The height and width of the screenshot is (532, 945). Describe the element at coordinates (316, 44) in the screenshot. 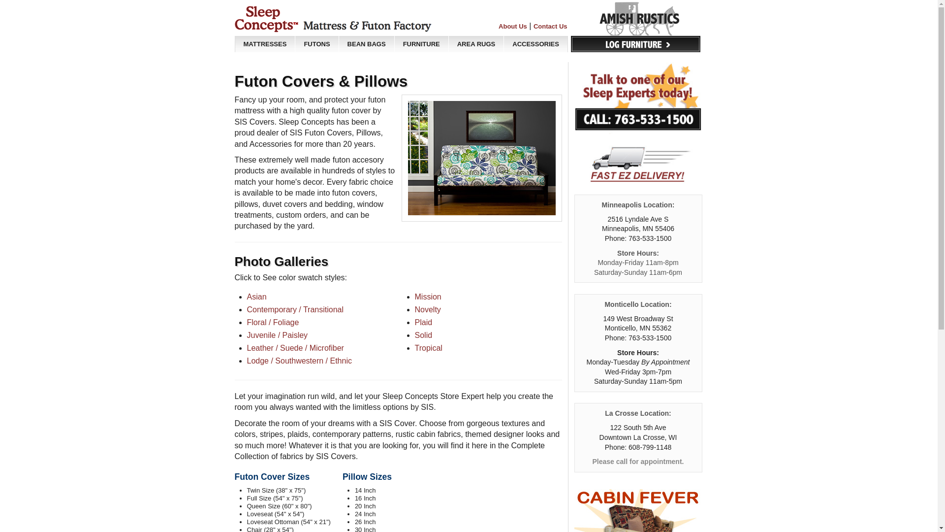

I see `FUTONS` at that location.